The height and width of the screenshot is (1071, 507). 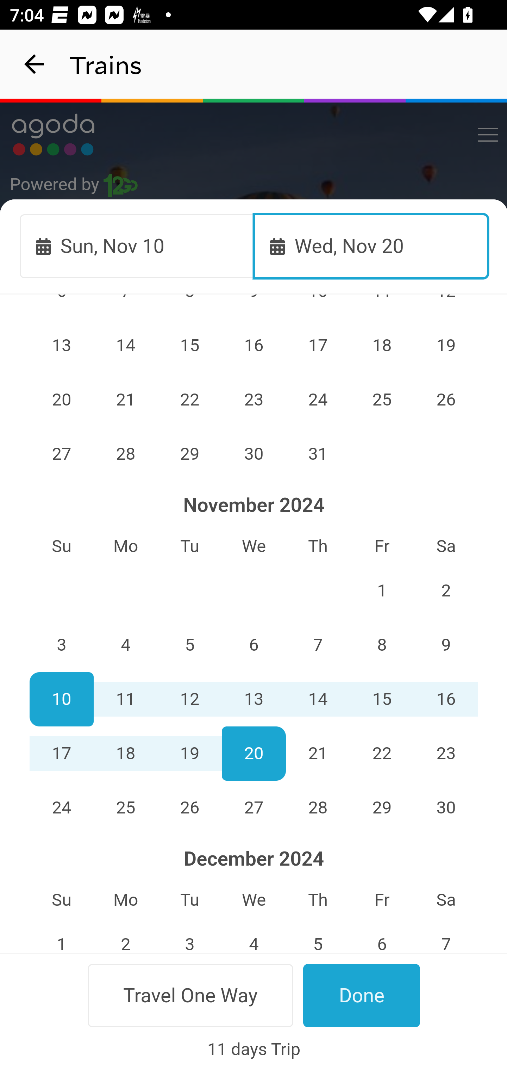 What do you see at coordinates (382, 400) in the screenshot?
I see `25` at bounding box center [382, 400].